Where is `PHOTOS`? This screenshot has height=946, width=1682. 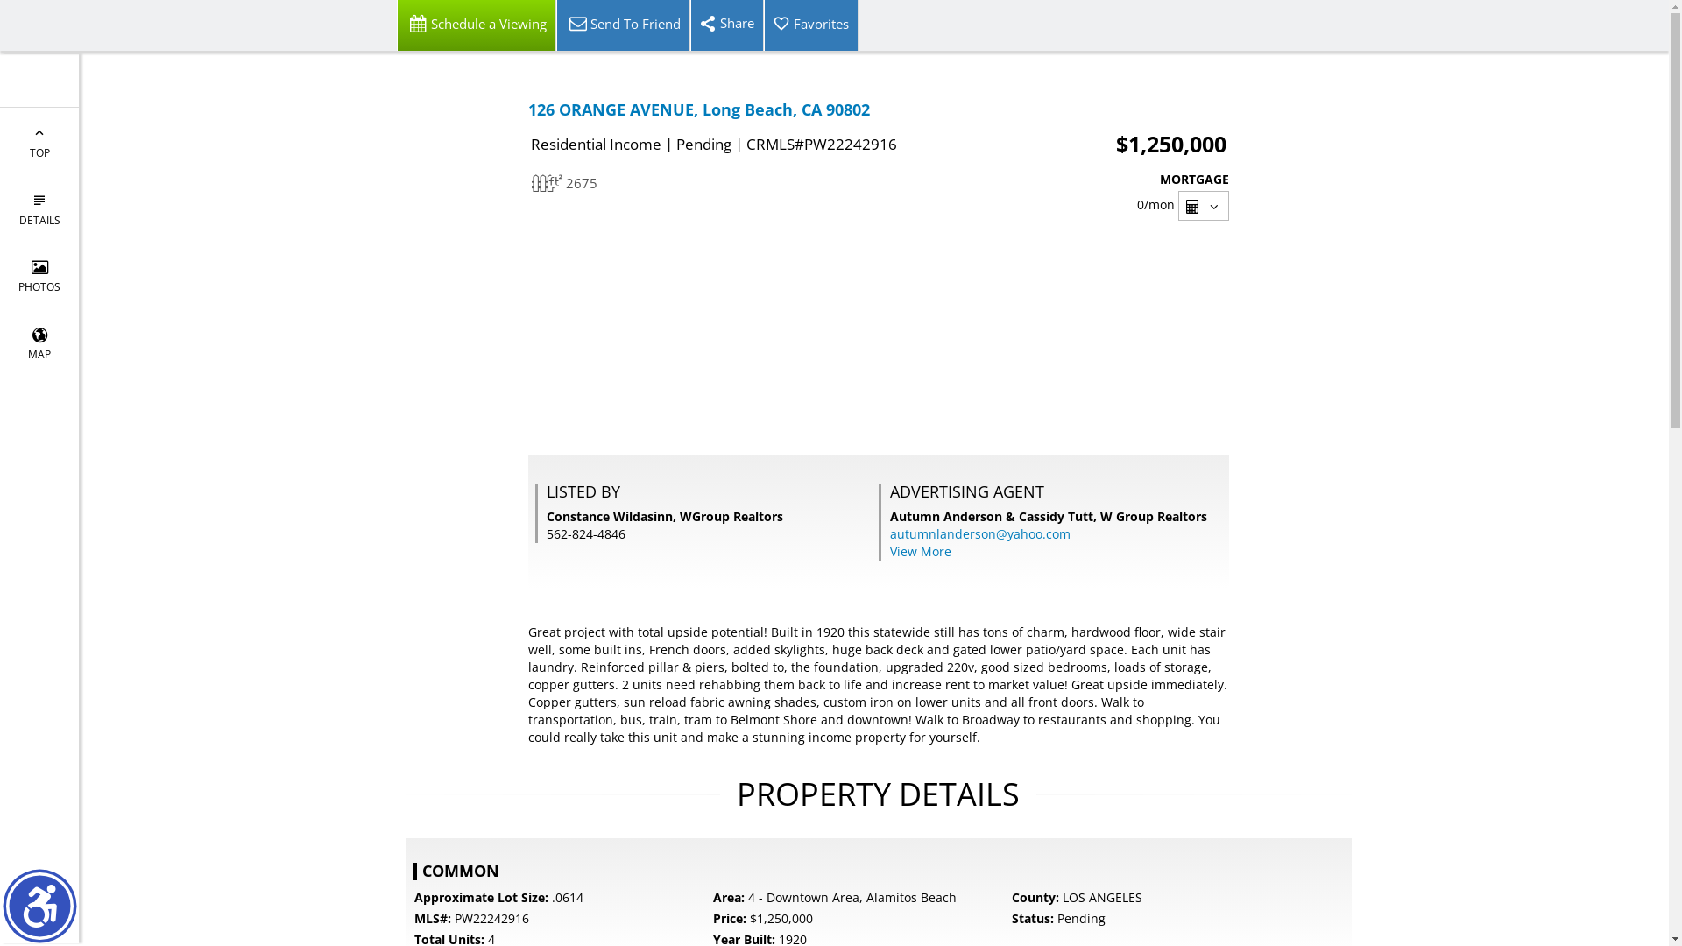 PHOTOS is located at coordinates (39, 277).